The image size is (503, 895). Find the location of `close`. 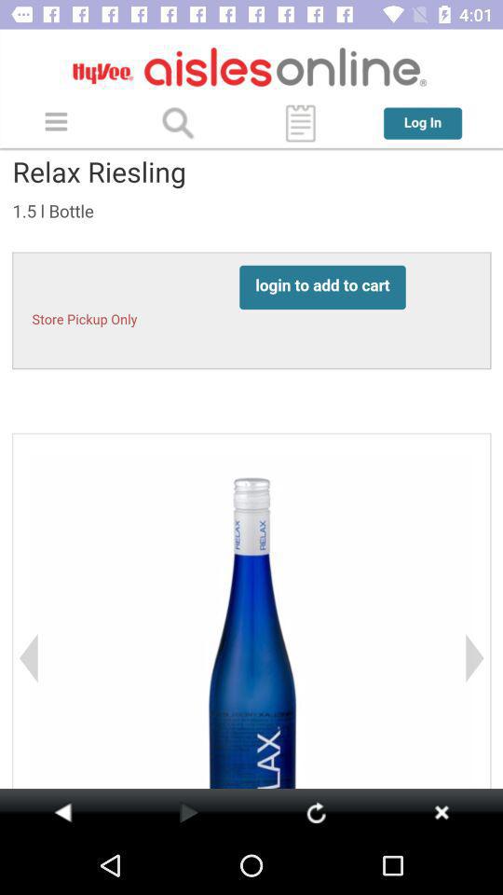

close is located at coordinates (442, 812).